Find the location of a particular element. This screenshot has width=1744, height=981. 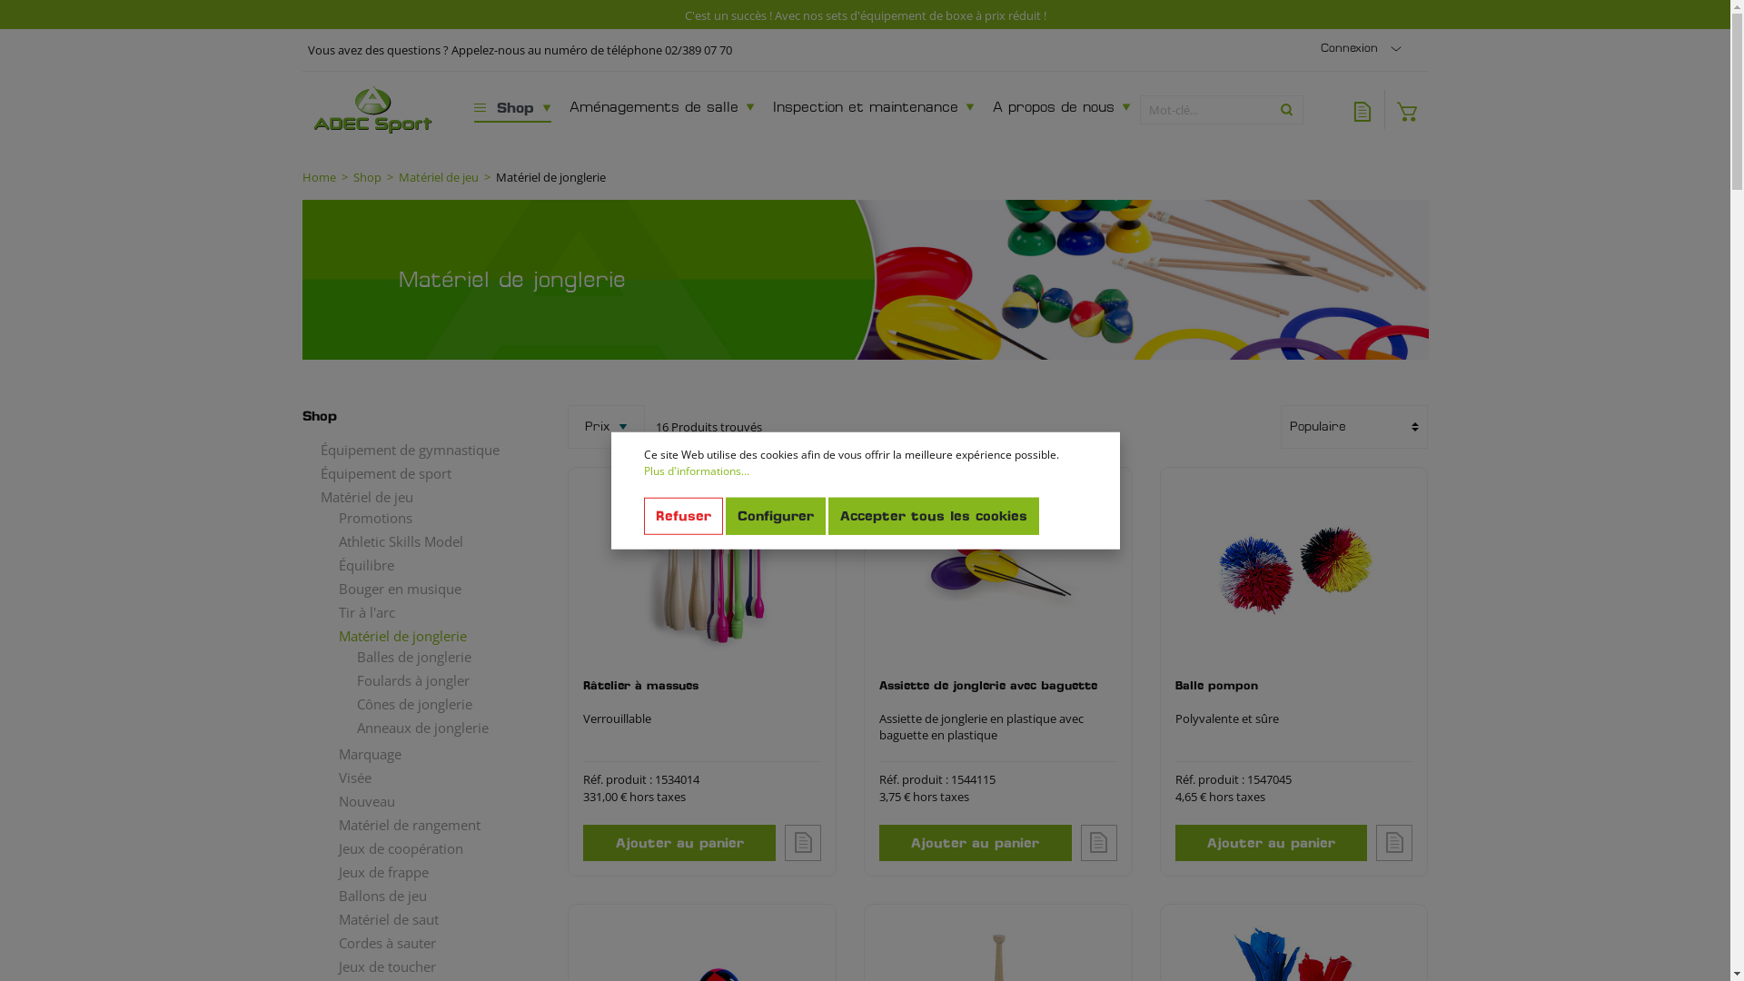

Ajouter au panier is located at coordinates (976, 843).